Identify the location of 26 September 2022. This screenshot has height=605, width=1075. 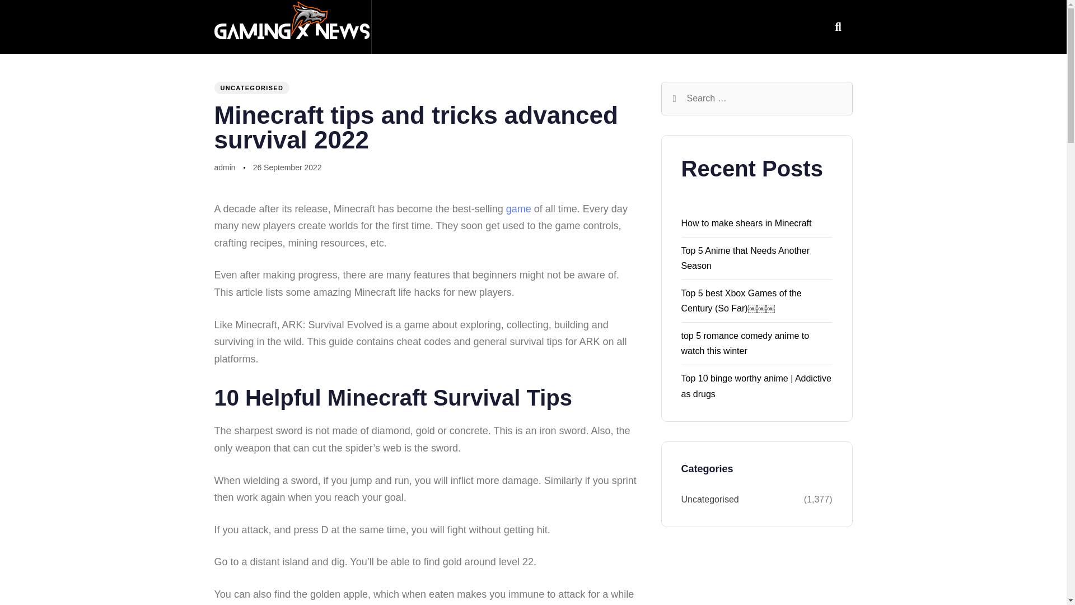
(287, 168).